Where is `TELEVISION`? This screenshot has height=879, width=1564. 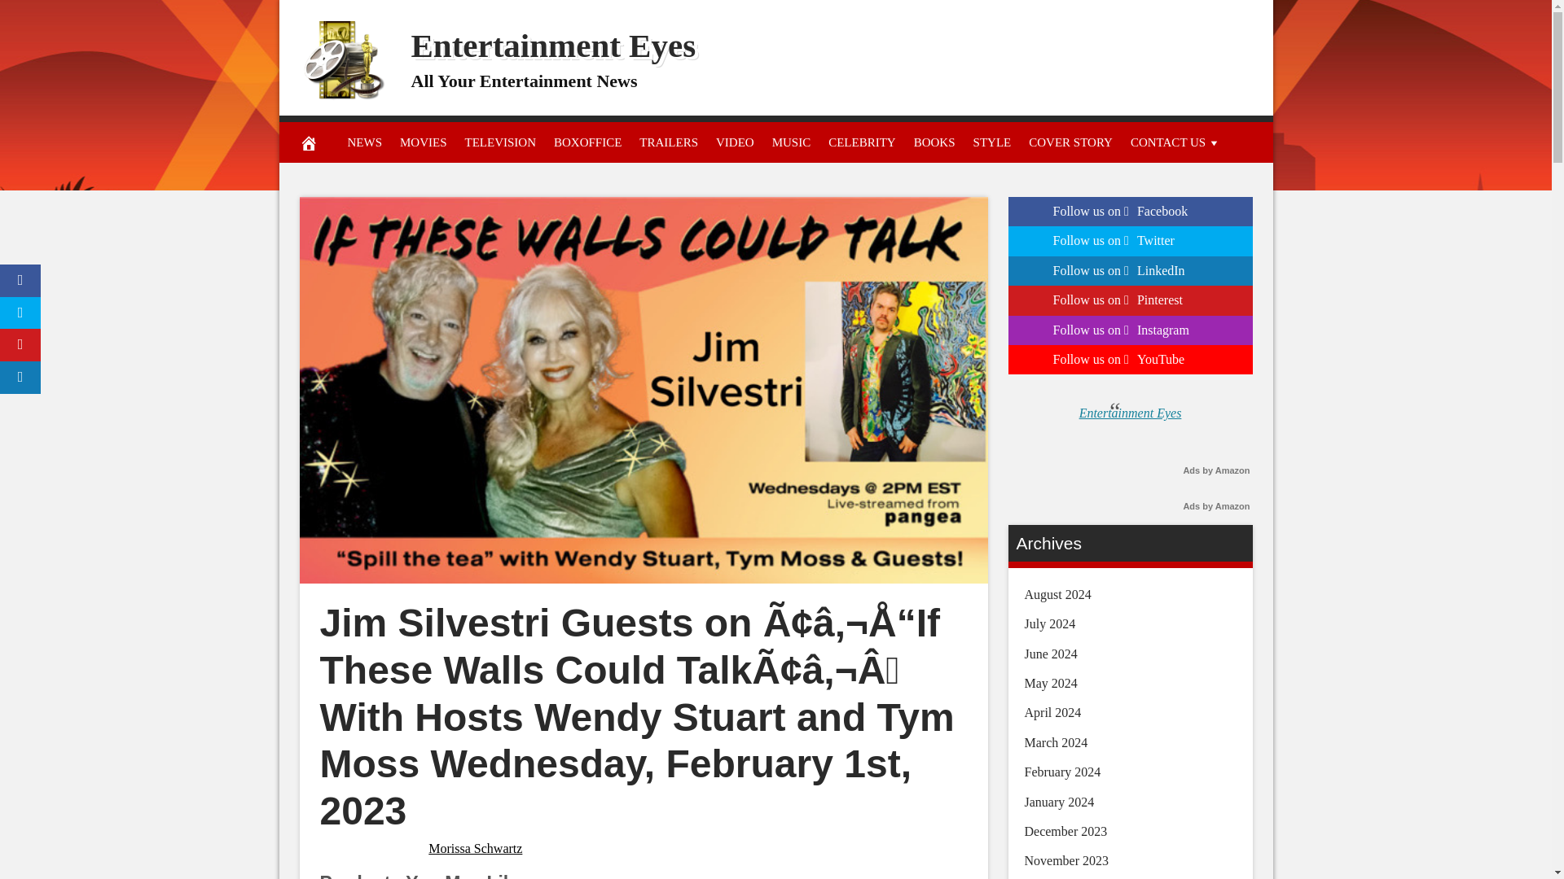
TELEVISION is located at coordinates (500, 142).